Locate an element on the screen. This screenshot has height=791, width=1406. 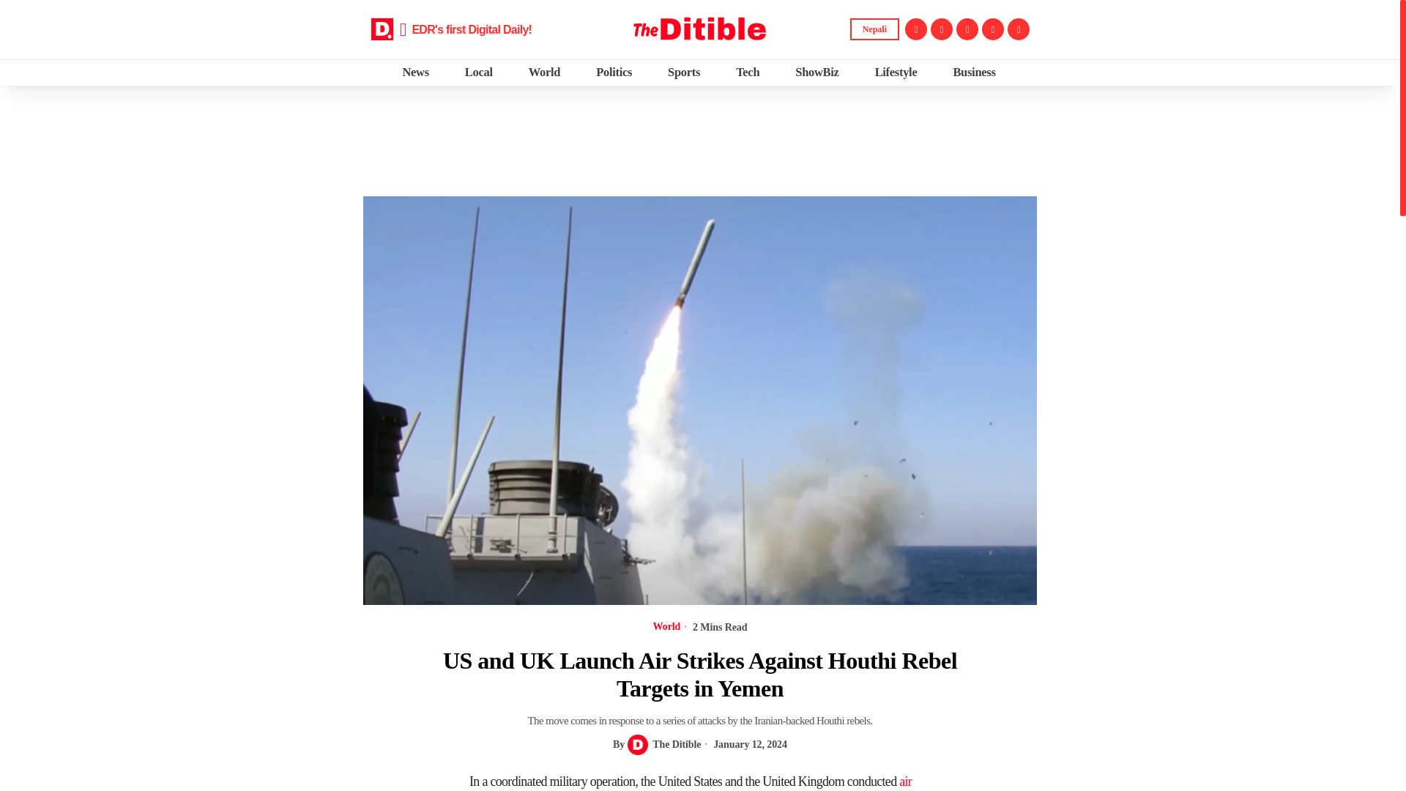
Lifestyle is located at coordinates (896, 72).